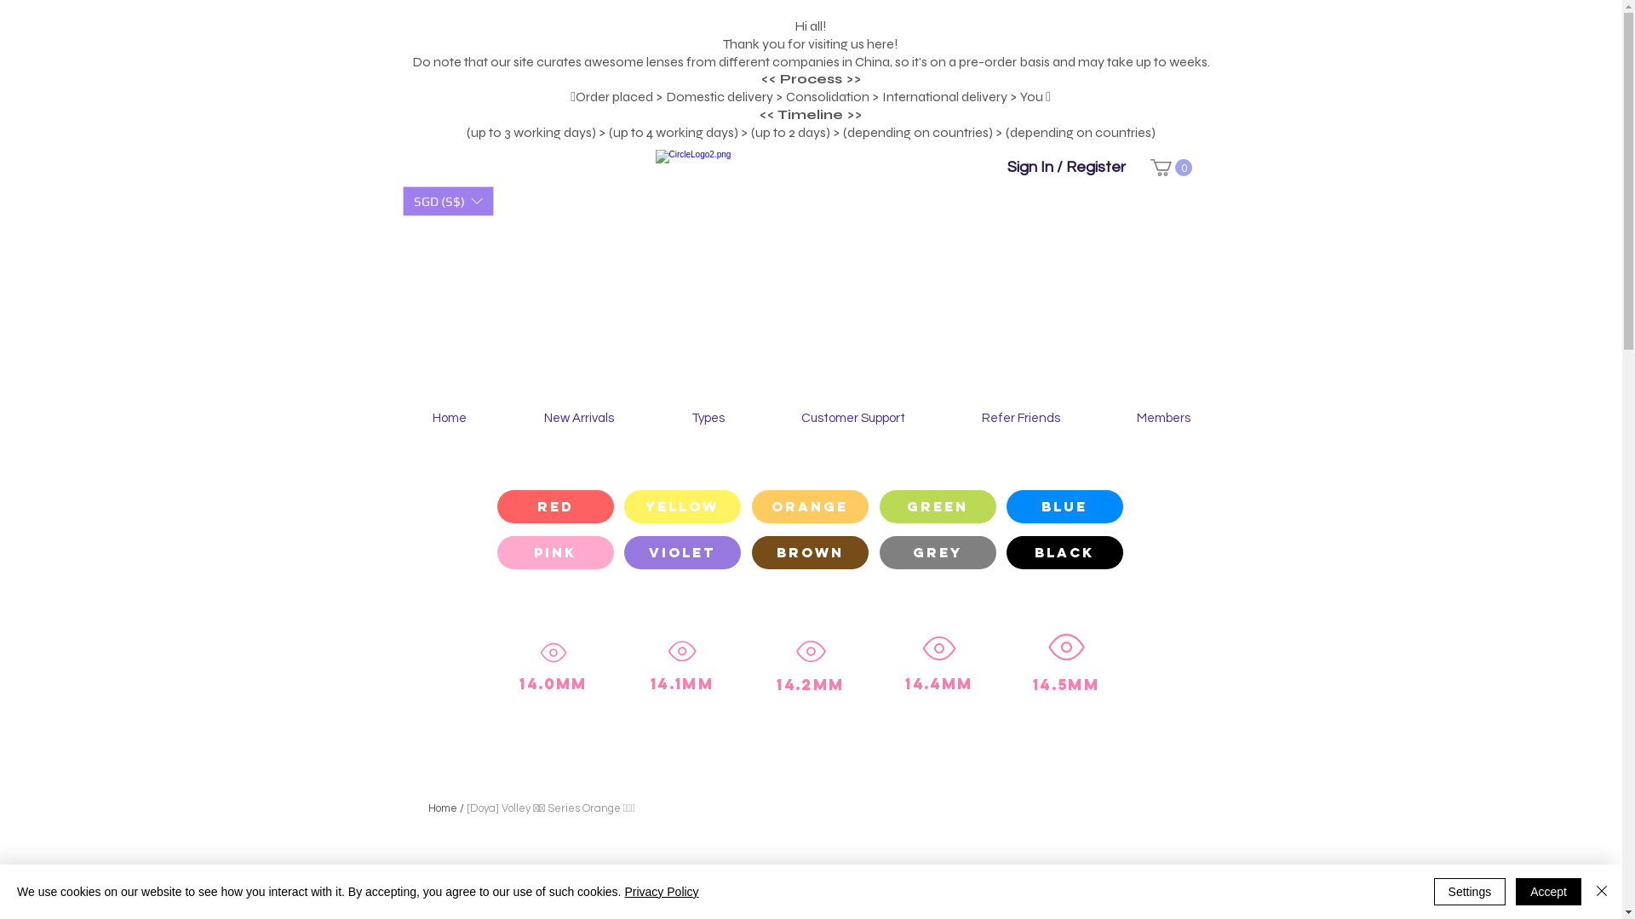 Image resolution: width=1635 pixels, height=919 pixels. I want to click on RED, so click(555, 507).